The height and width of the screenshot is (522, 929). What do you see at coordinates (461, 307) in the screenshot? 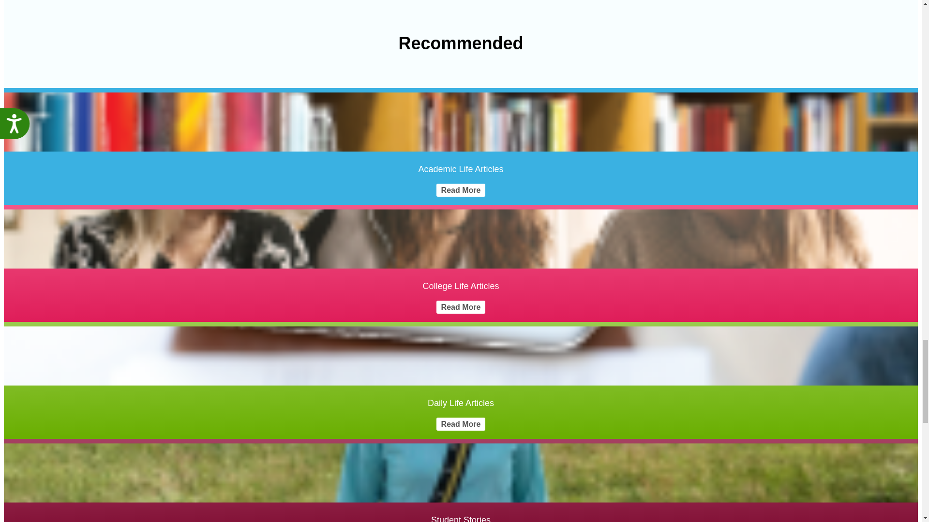
I see `Read More` at bounding box center [461, 307].